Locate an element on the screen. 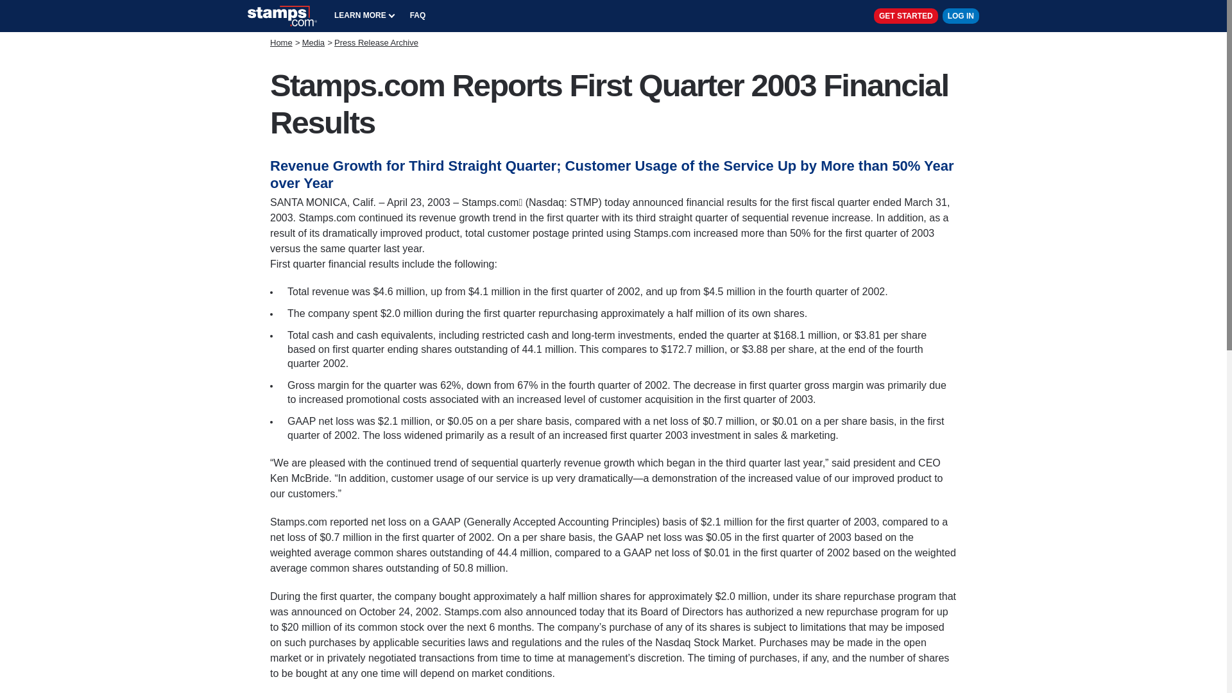 The image size is (1232, 693). LEARN MORE is located at coordinates (364, 15).